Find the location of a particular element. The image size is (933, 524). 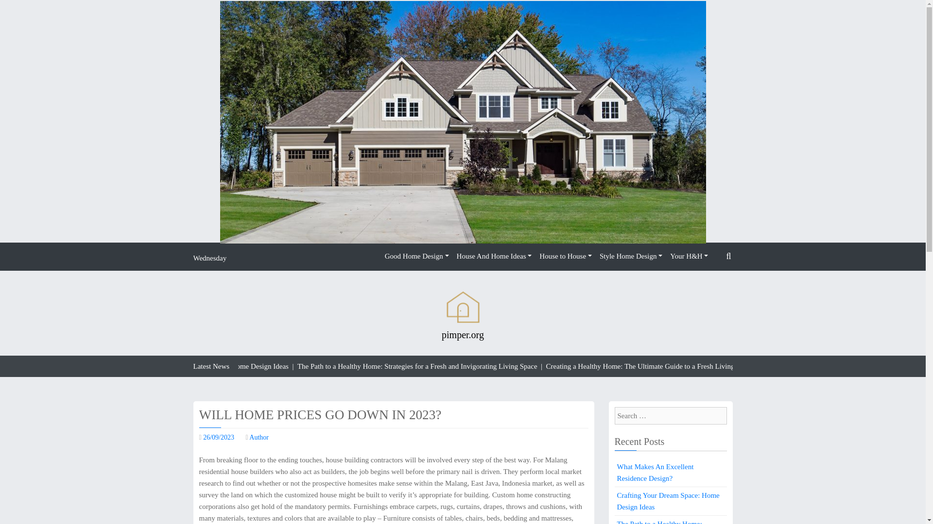

Search is located at coordinates (62, 9).